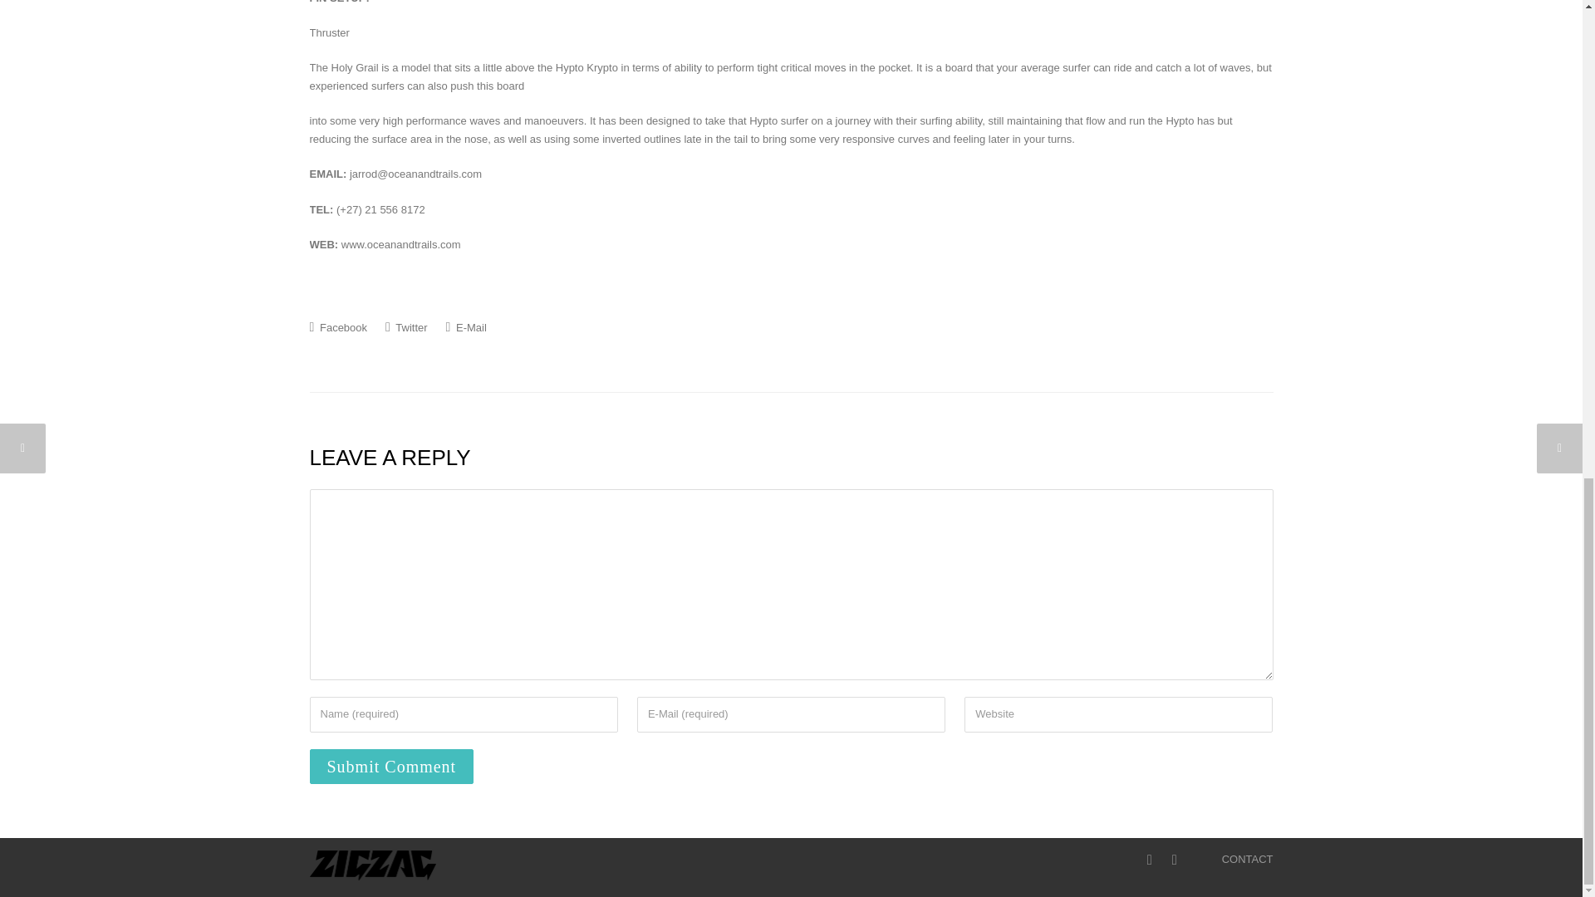  What do you see at coordinates (391, 766) in the screenshot?
I see `Submit Comment` at bounding box center [391, 766].